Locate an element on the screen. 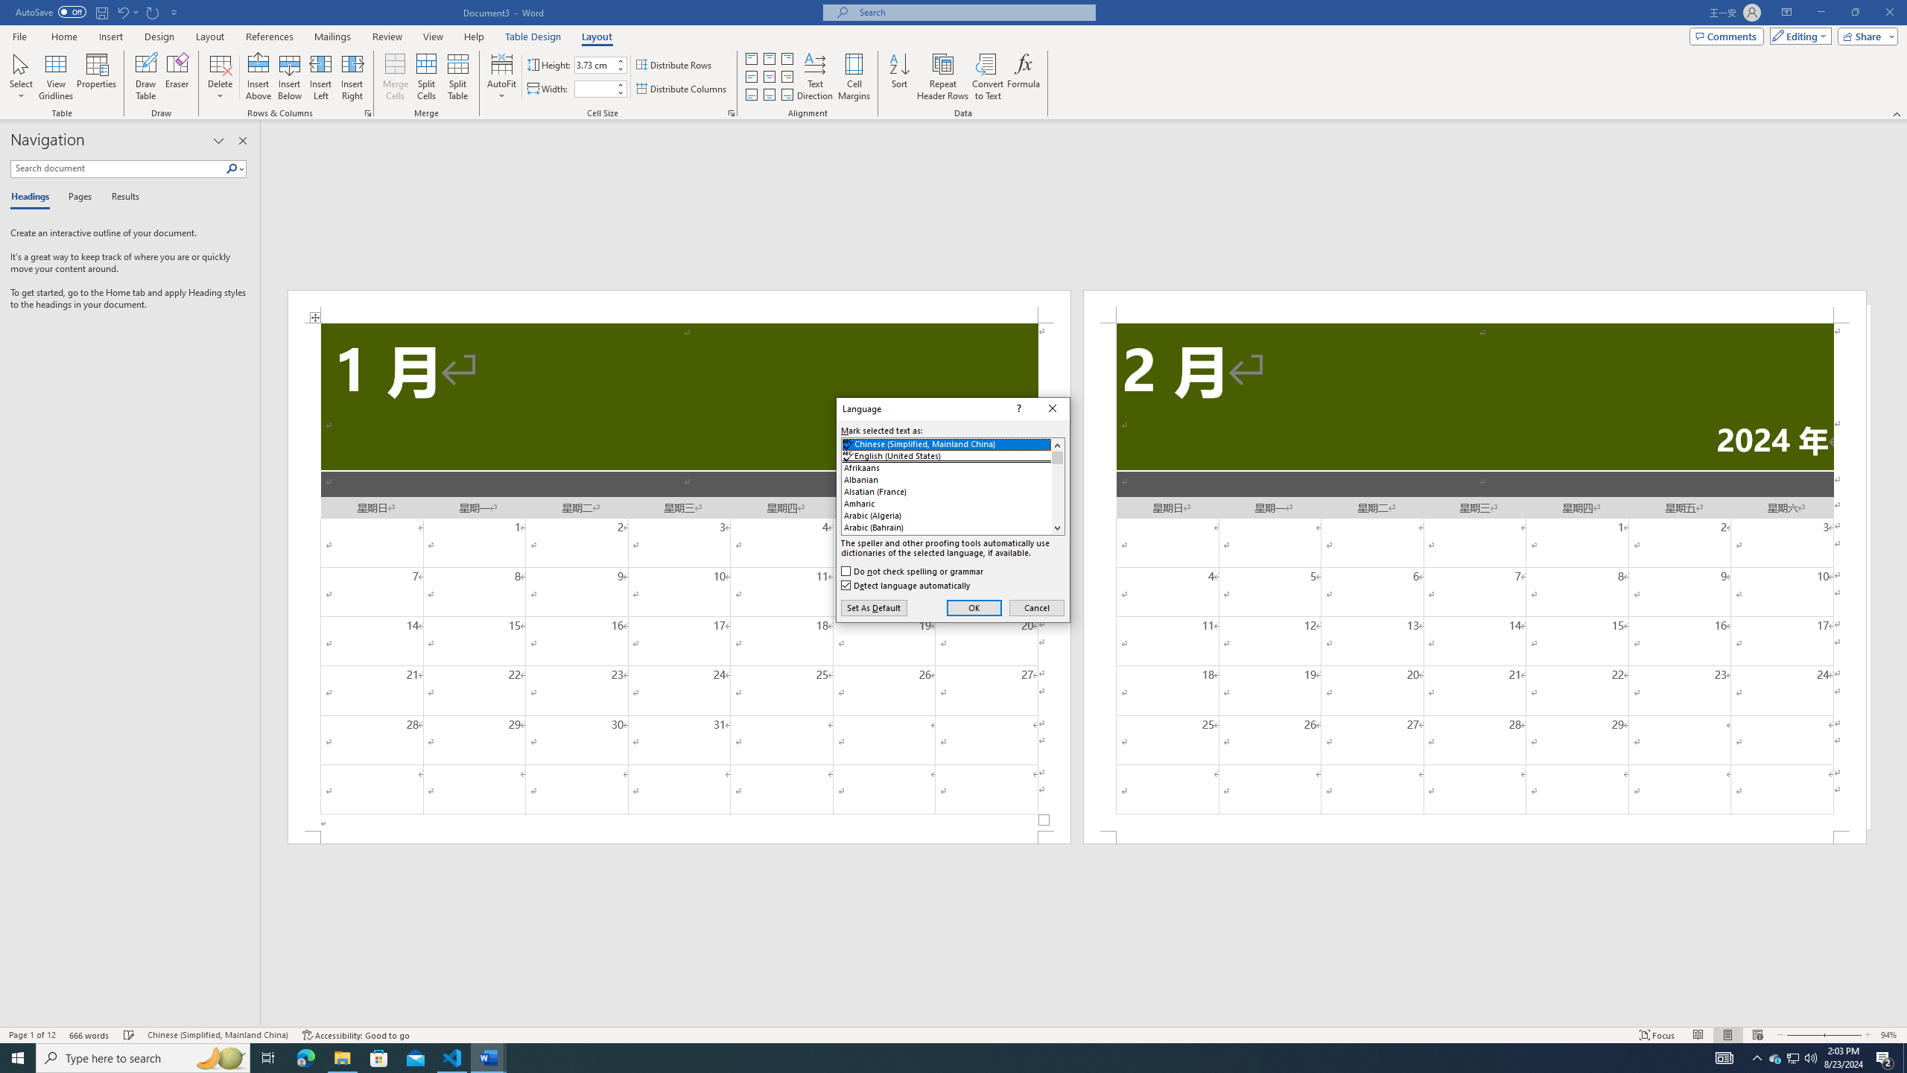 The height and width of the screenshot is (1073, 1907). Word Count 666 words is located at coordinates (91, 1035).